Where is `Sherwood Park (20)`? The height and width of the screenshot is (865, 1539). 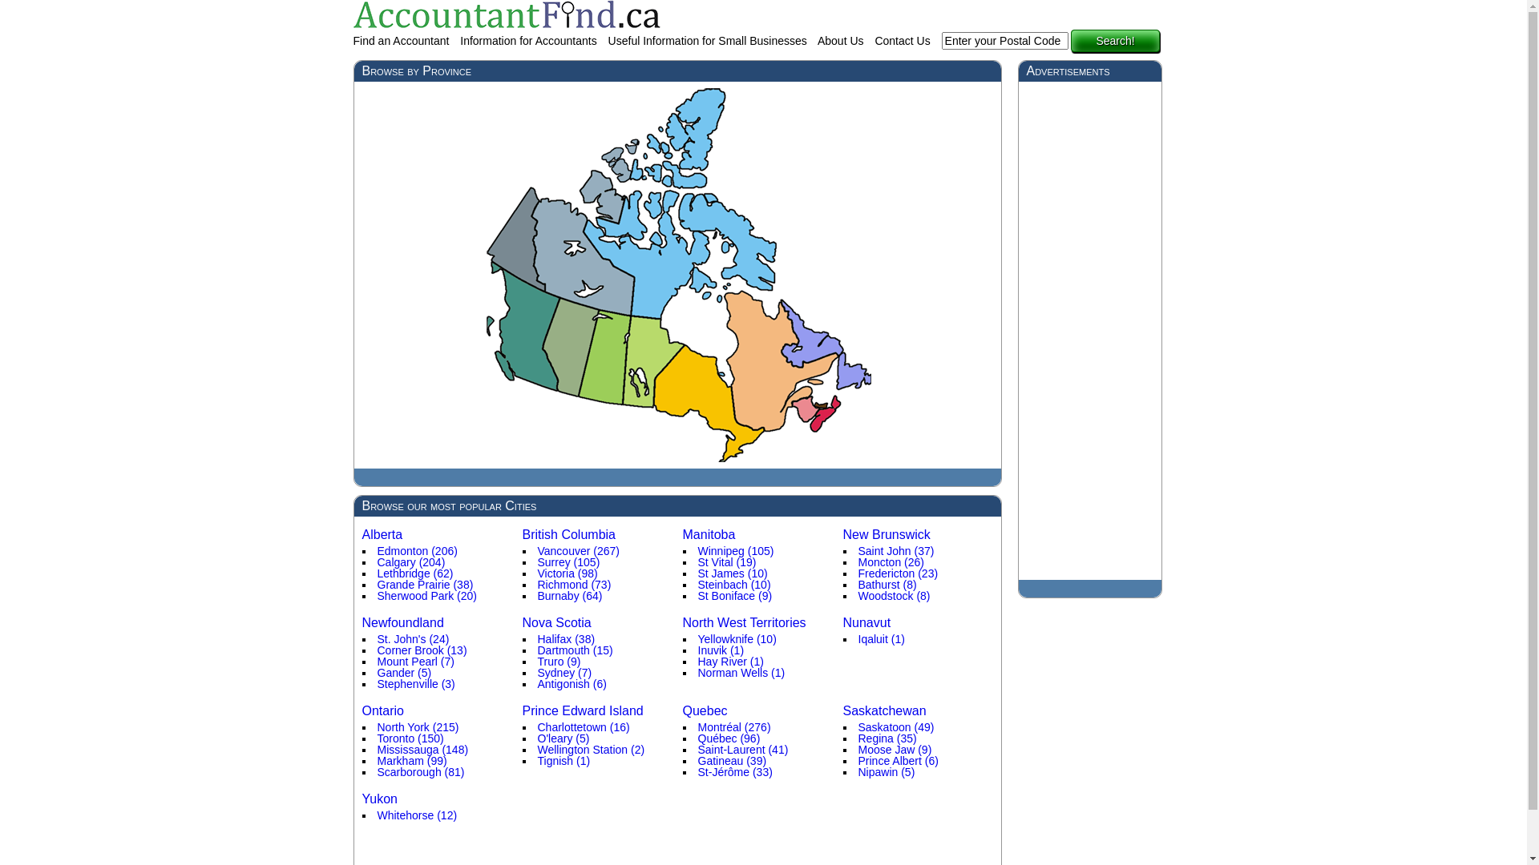
Sherwood Park (20) is located at coordinates (426, 597).